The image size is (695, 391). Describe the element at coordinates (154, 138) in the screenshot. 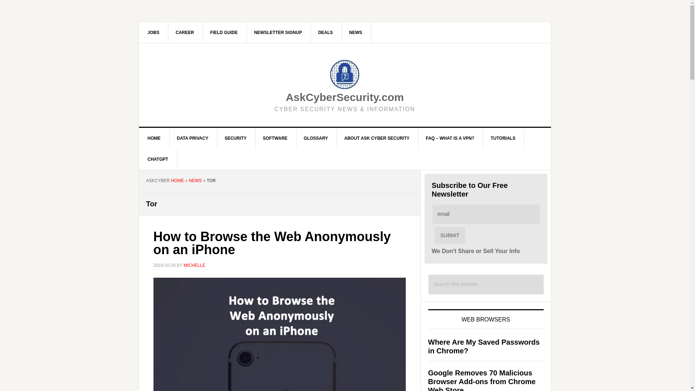

I see `HOME` at that location.